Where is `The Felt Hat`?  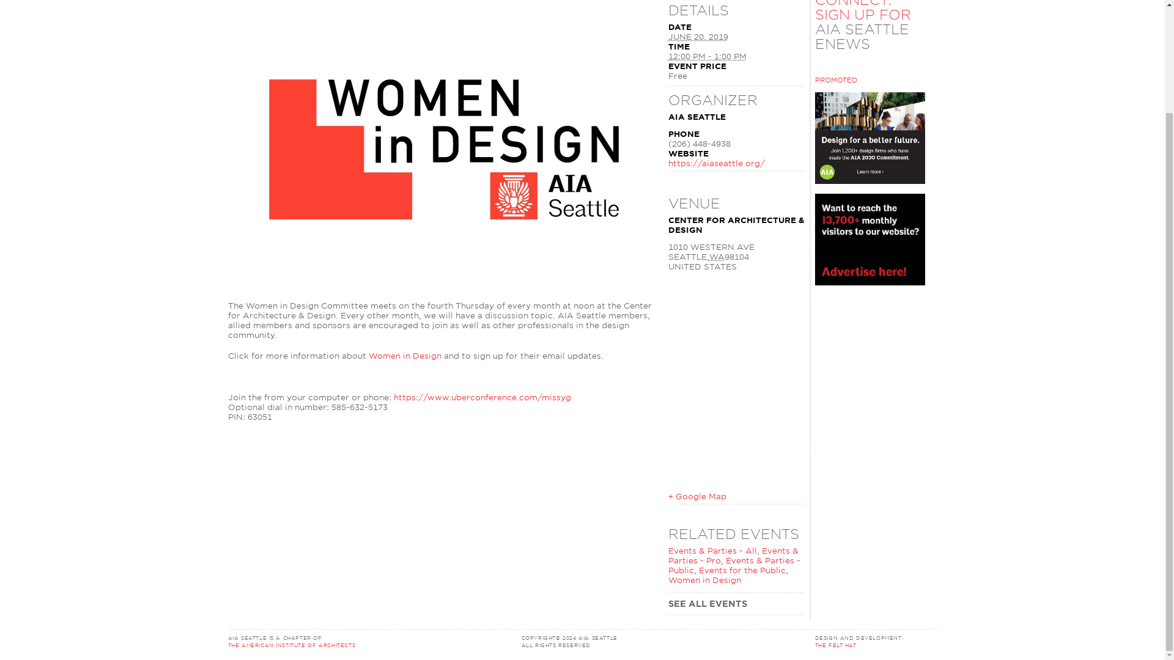
The Felt Hat is located at coordinates (835, 645).